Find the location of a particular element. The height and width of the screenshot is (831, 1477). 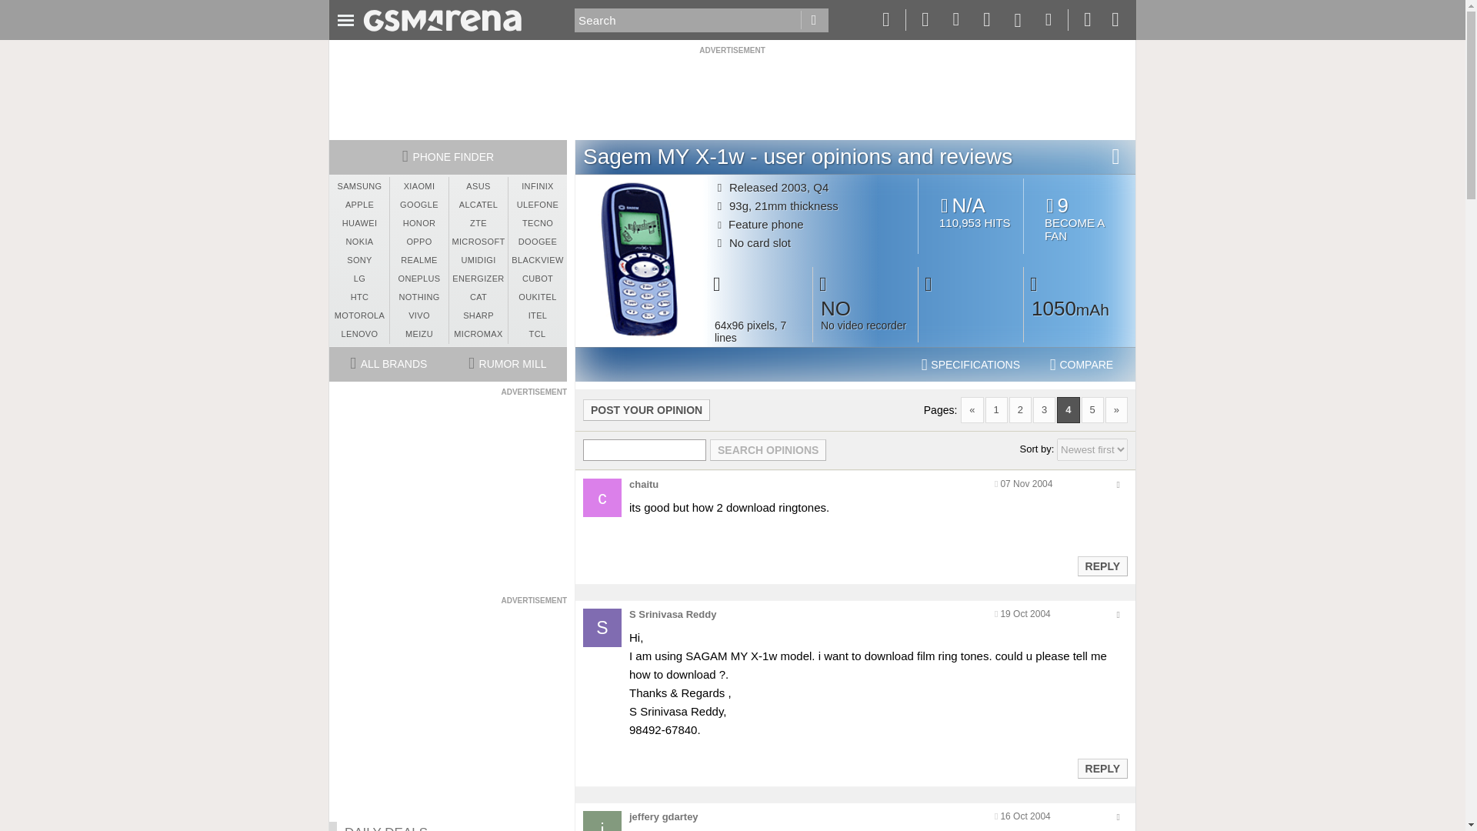

Previous page is located at coordinates (972, 409).